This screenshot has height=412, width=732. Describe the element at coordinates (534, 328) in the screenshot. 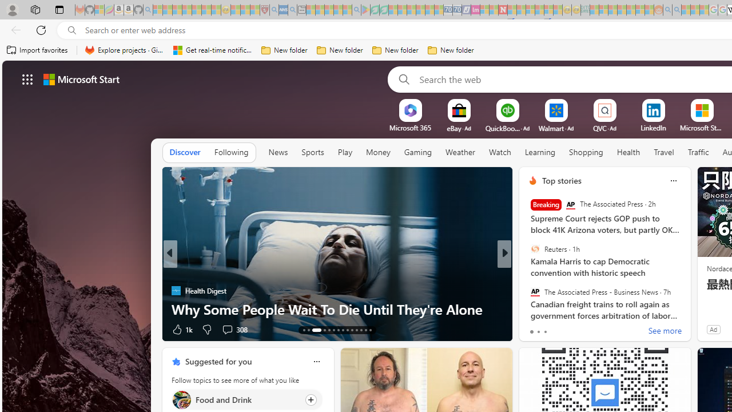

I see `54 Like` at that location.